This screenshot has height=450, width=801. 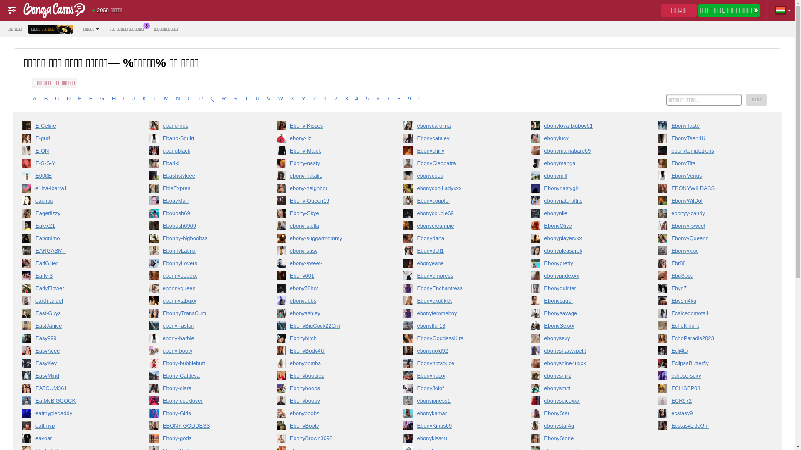 I want to click on Ebonyexotikkk, so click(x=455, y=302).